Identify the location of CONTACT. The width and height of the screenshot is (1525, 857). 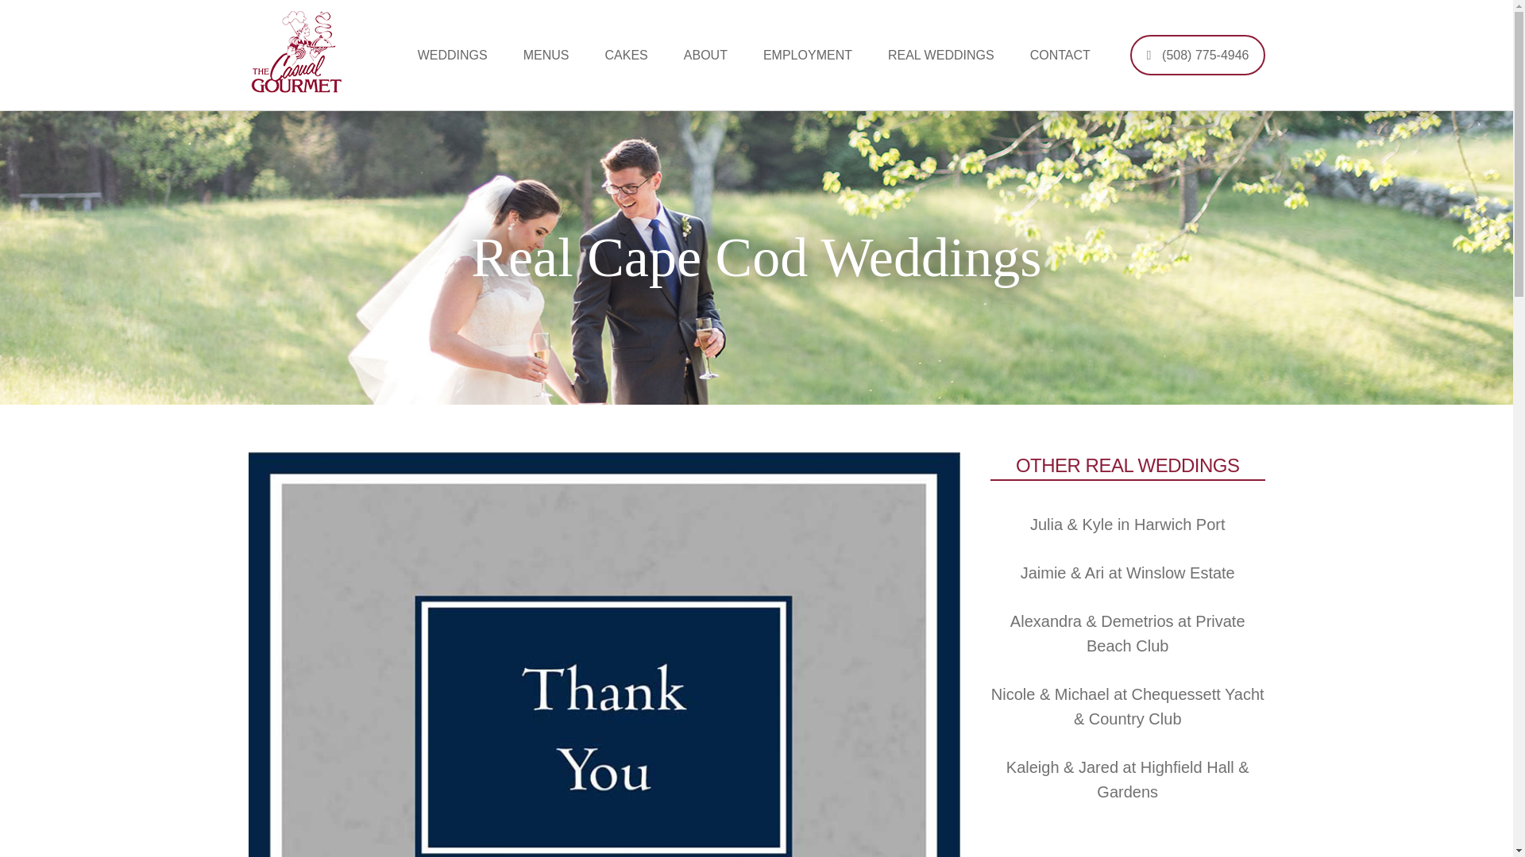
(1060, 56).